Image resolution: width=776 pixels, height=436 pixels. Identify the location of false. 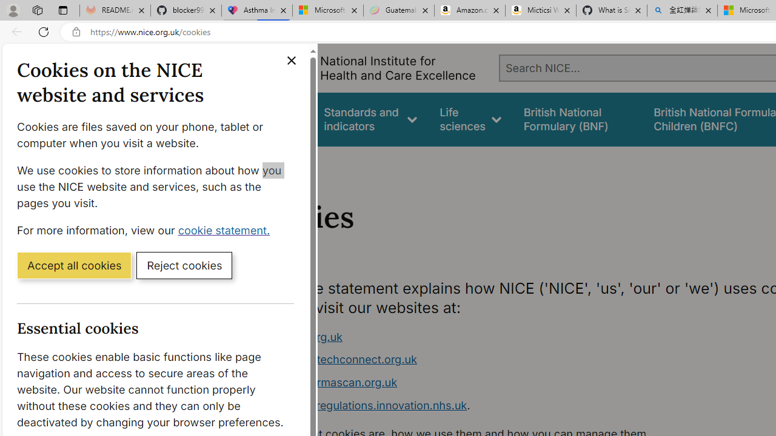
(577, 119).